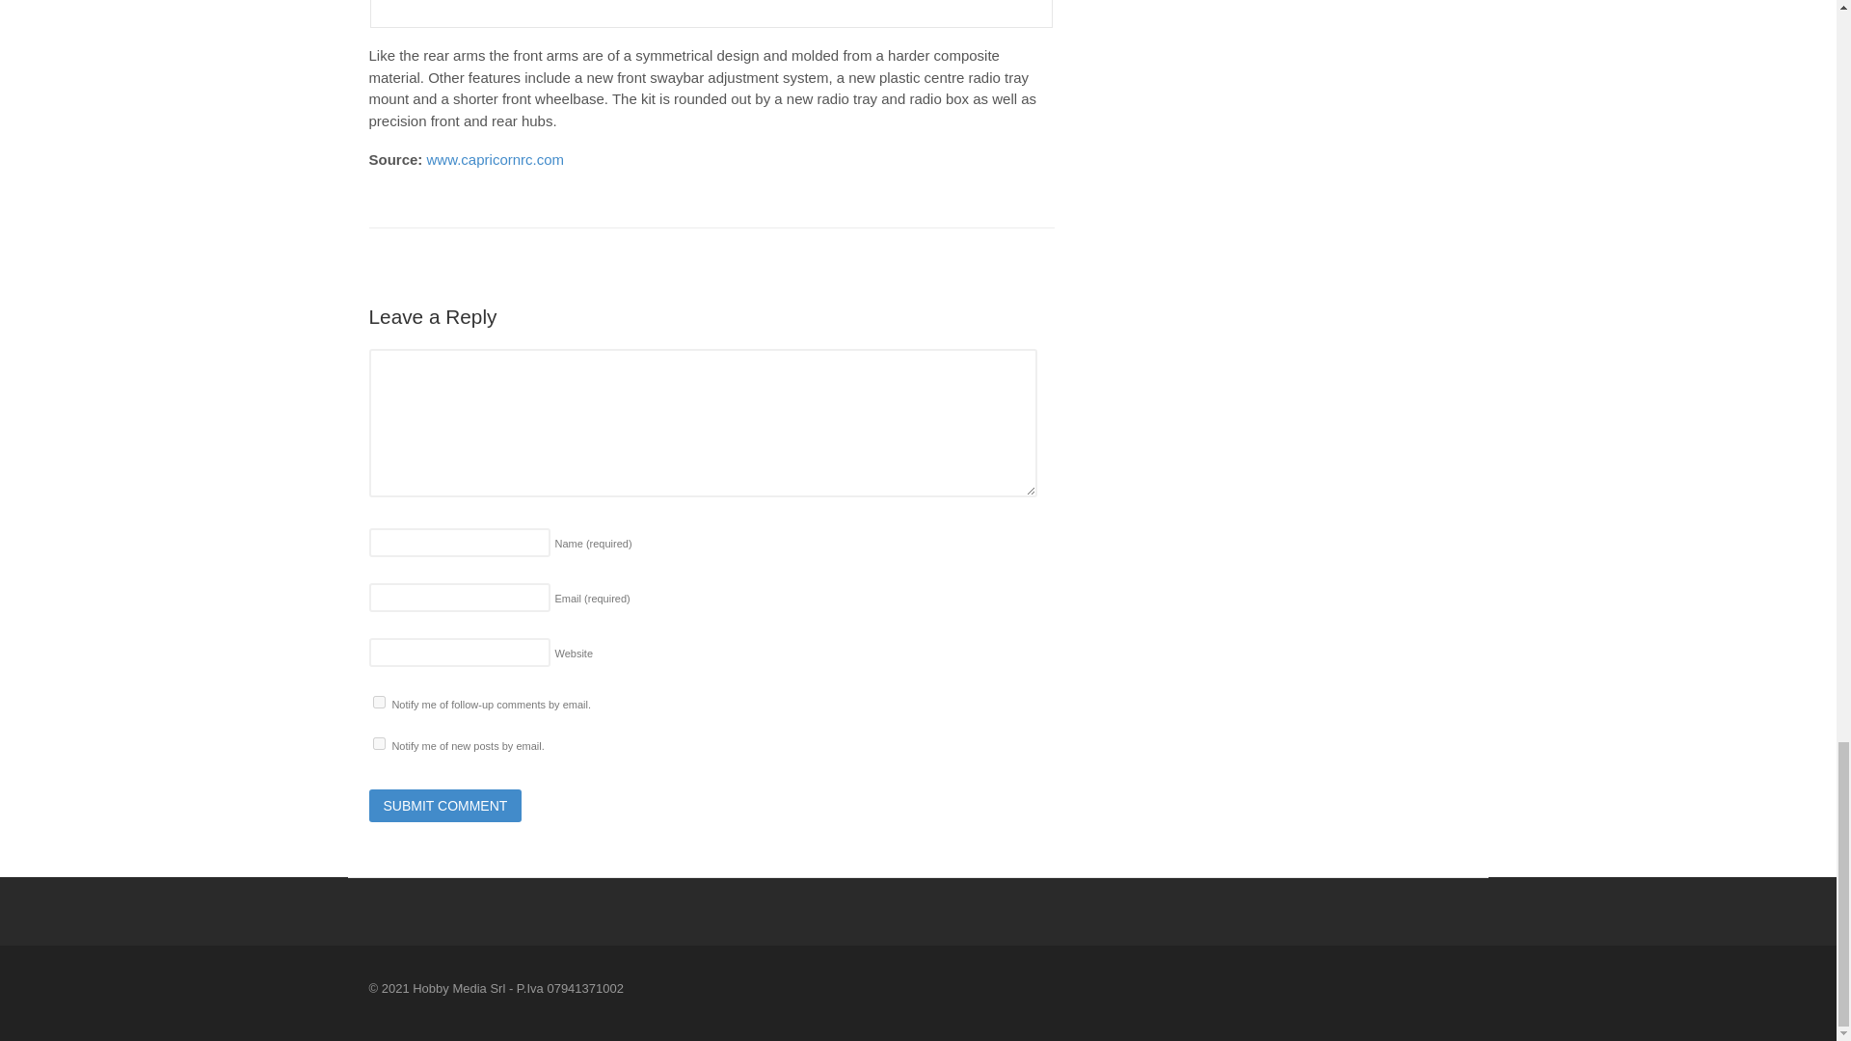  What do you see at coordinates (378, 742) in the screenshot?
I see `subscribe` at bounding box center [378, 742].